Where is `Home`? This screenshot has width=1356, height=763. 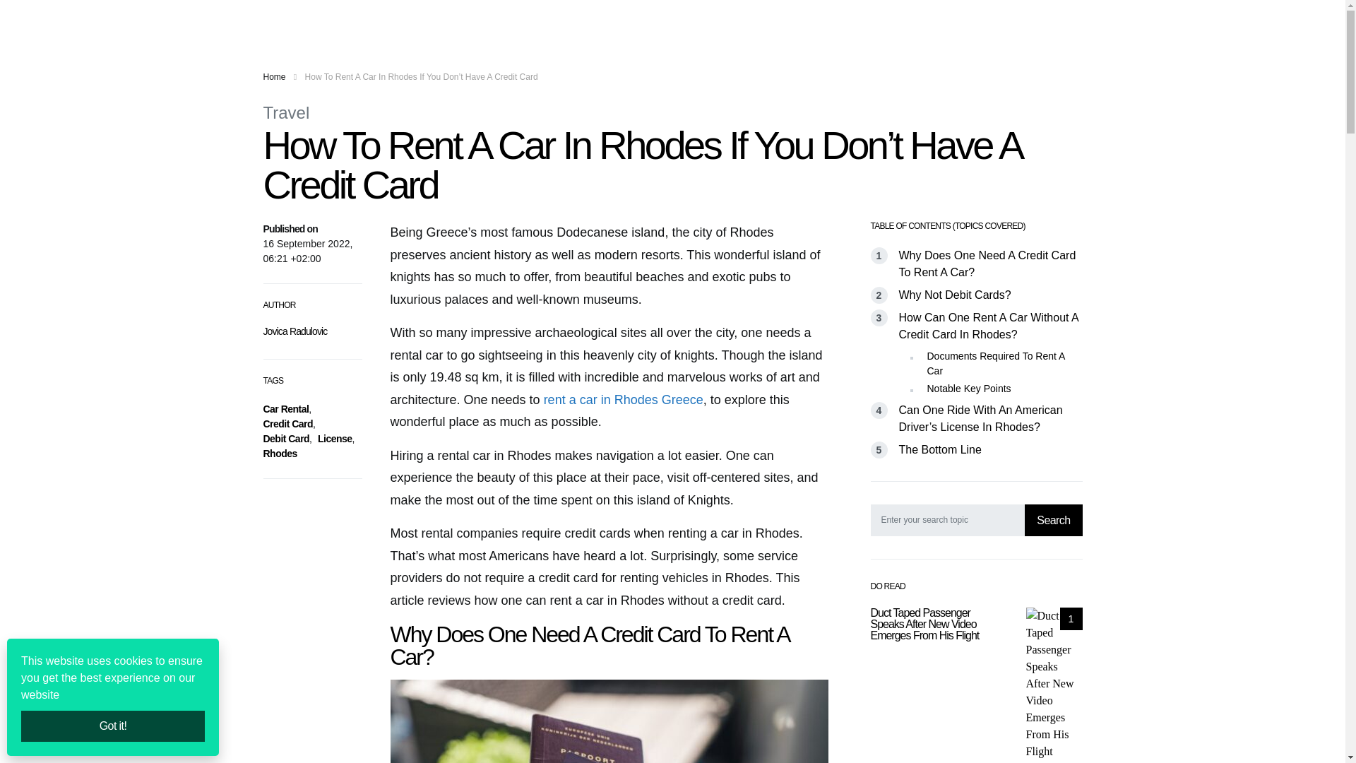
Home is located at coordinates (274, 76).